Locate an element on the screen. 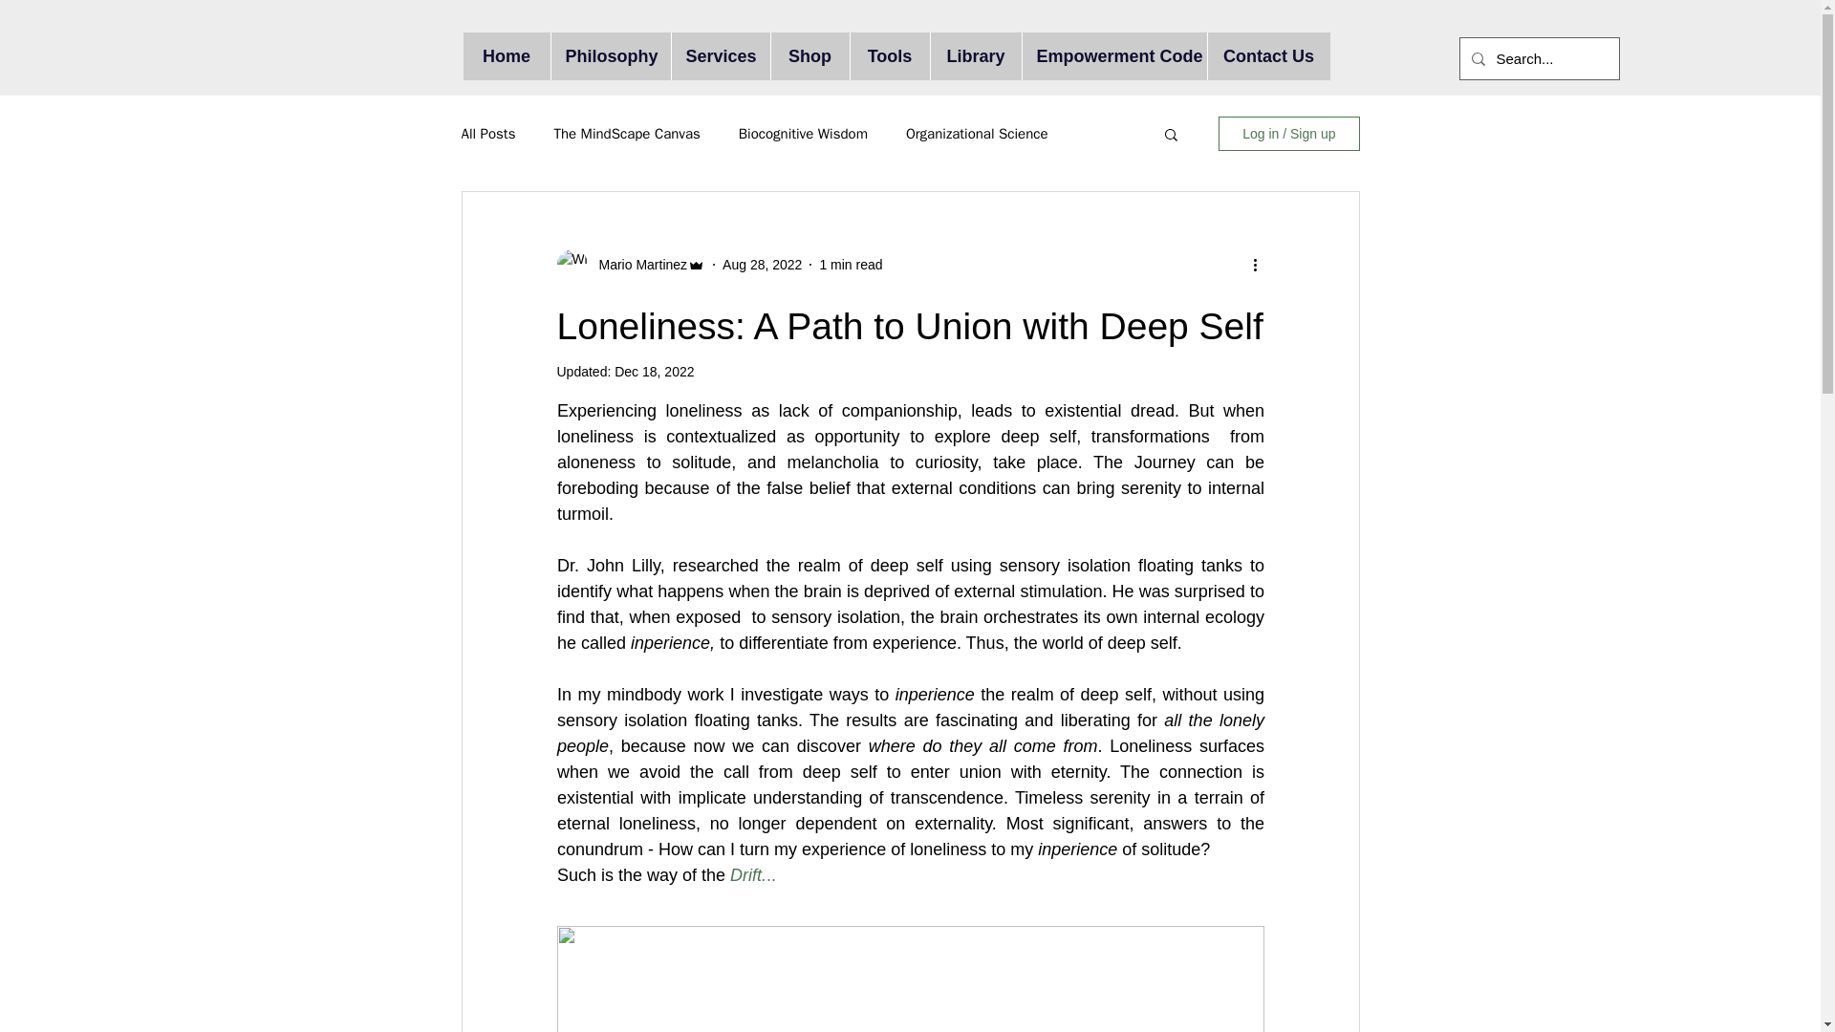 Image resolution: width=1835 pixels, height=1032 pixels. Mario Martinez is located at coordinates (637, 264).